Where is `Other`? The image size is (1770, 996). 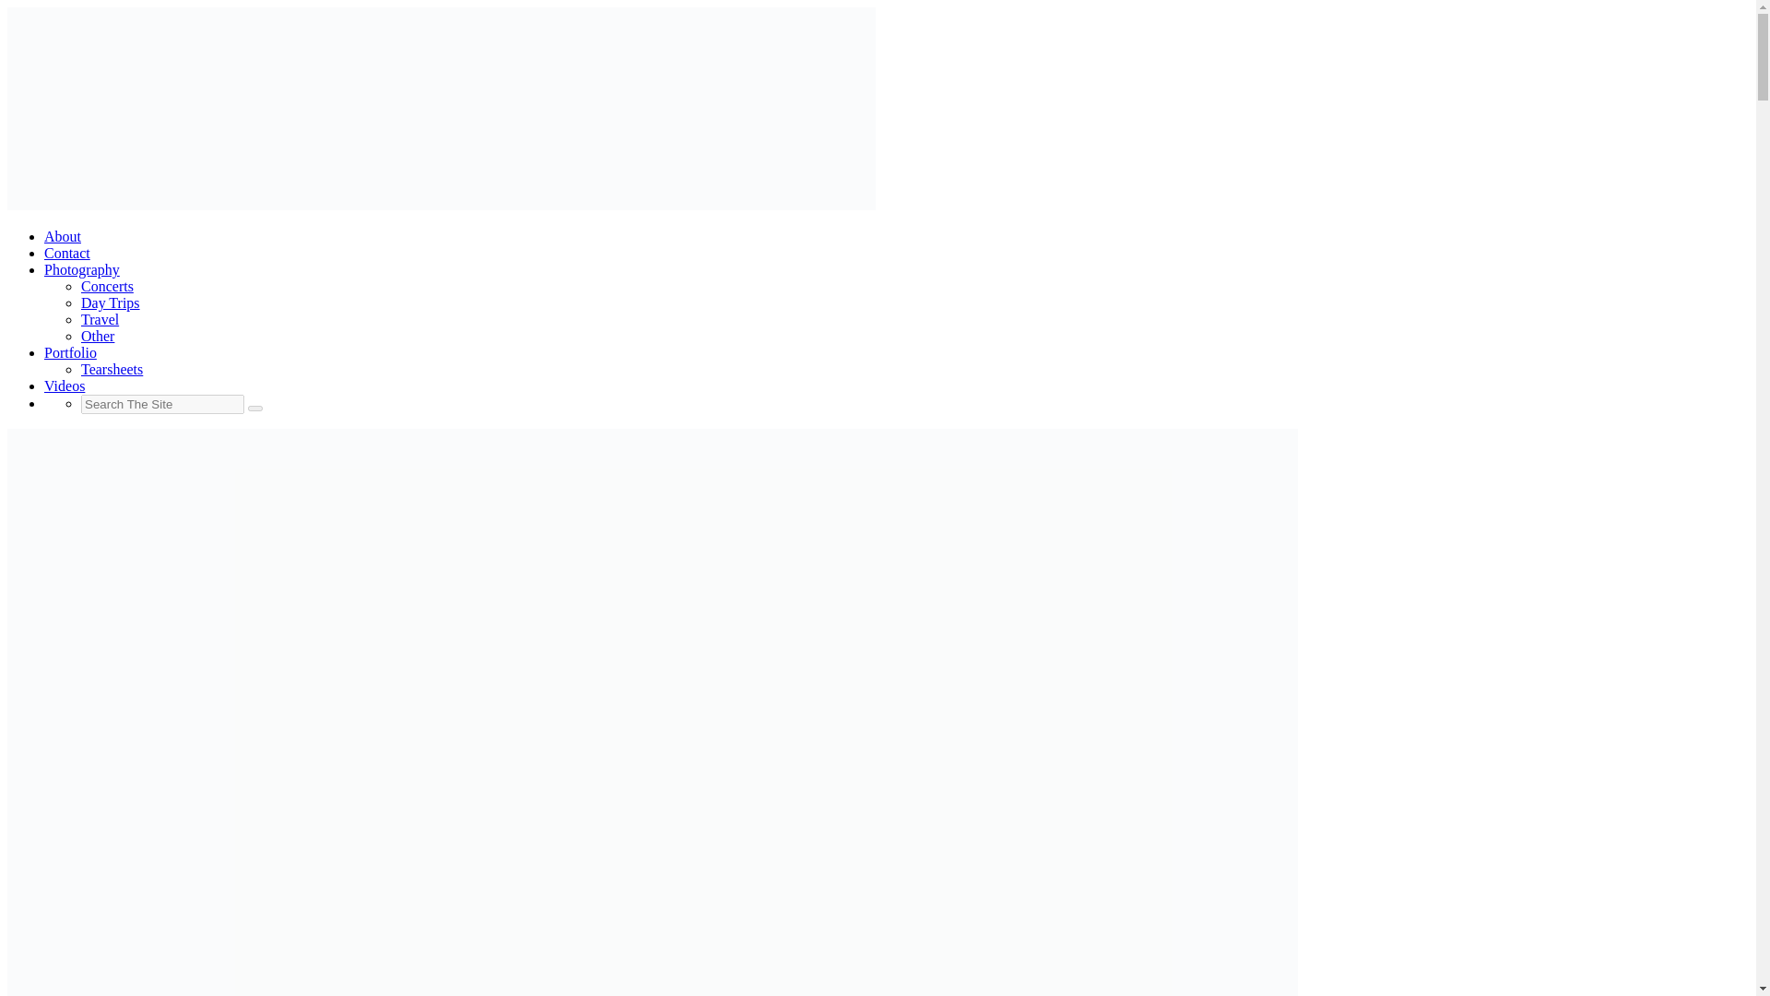
Other is located at coordinates (98, 336).